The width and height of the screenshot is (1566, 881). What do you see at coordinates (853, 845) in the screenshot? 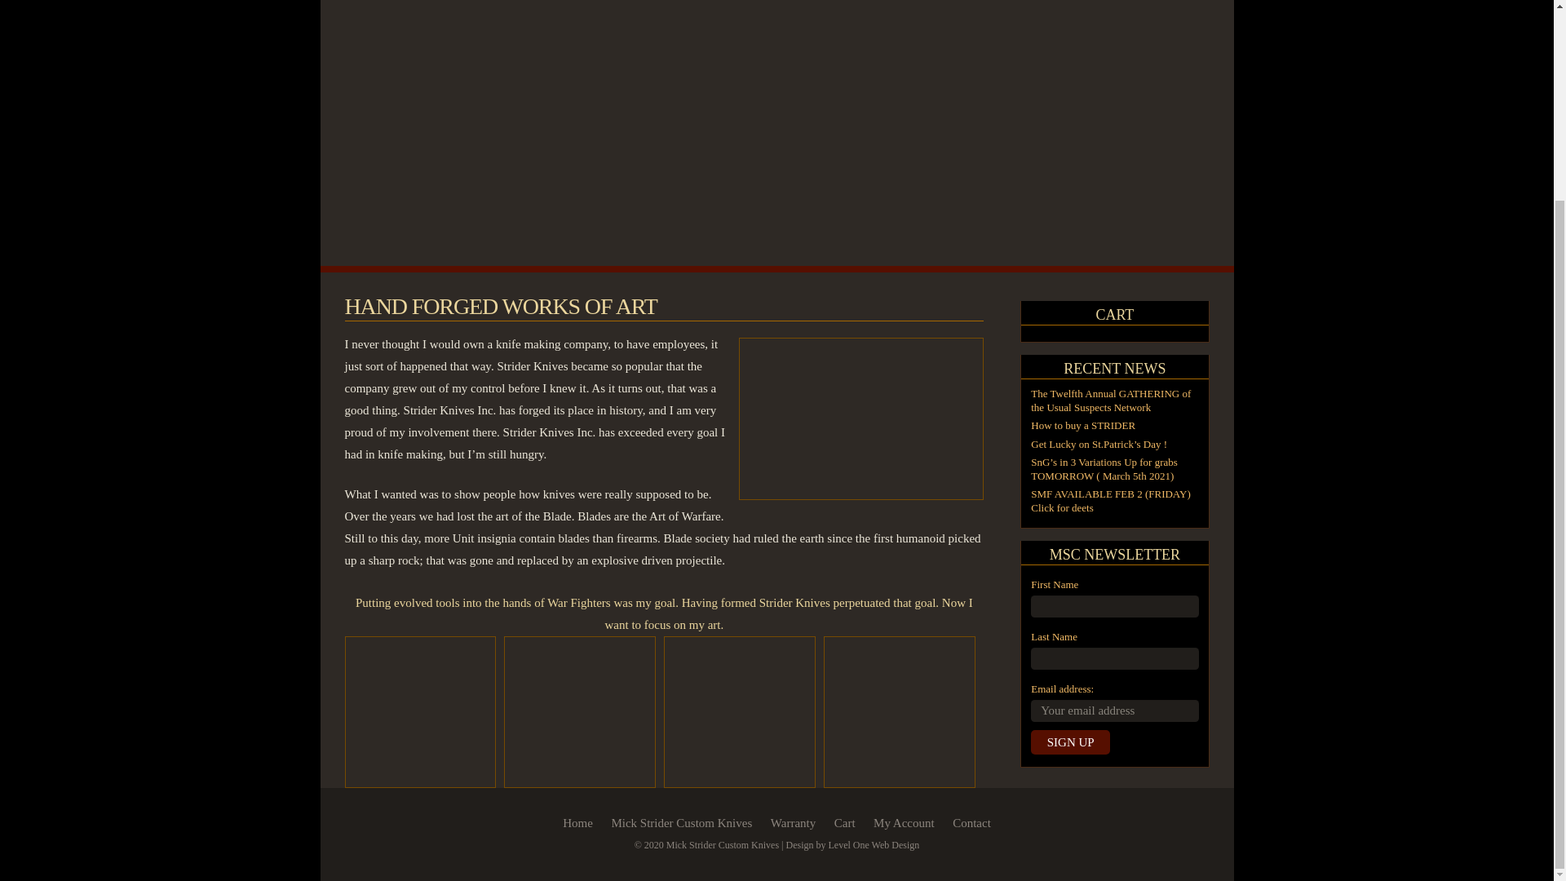
I see `Design by Level One Web Design` at bounding box center [853, 845].